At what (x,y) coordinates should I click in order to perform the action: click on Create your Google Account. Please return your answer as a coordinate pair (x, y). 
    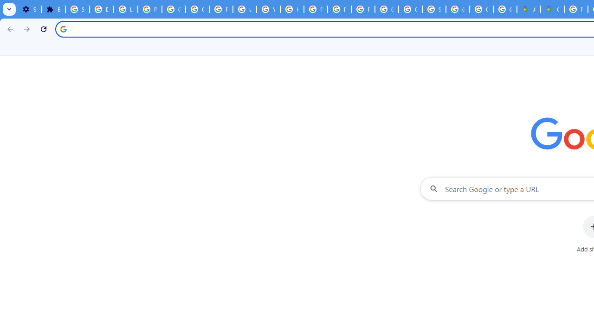
    Looking at the image, I should click on (505, 9).